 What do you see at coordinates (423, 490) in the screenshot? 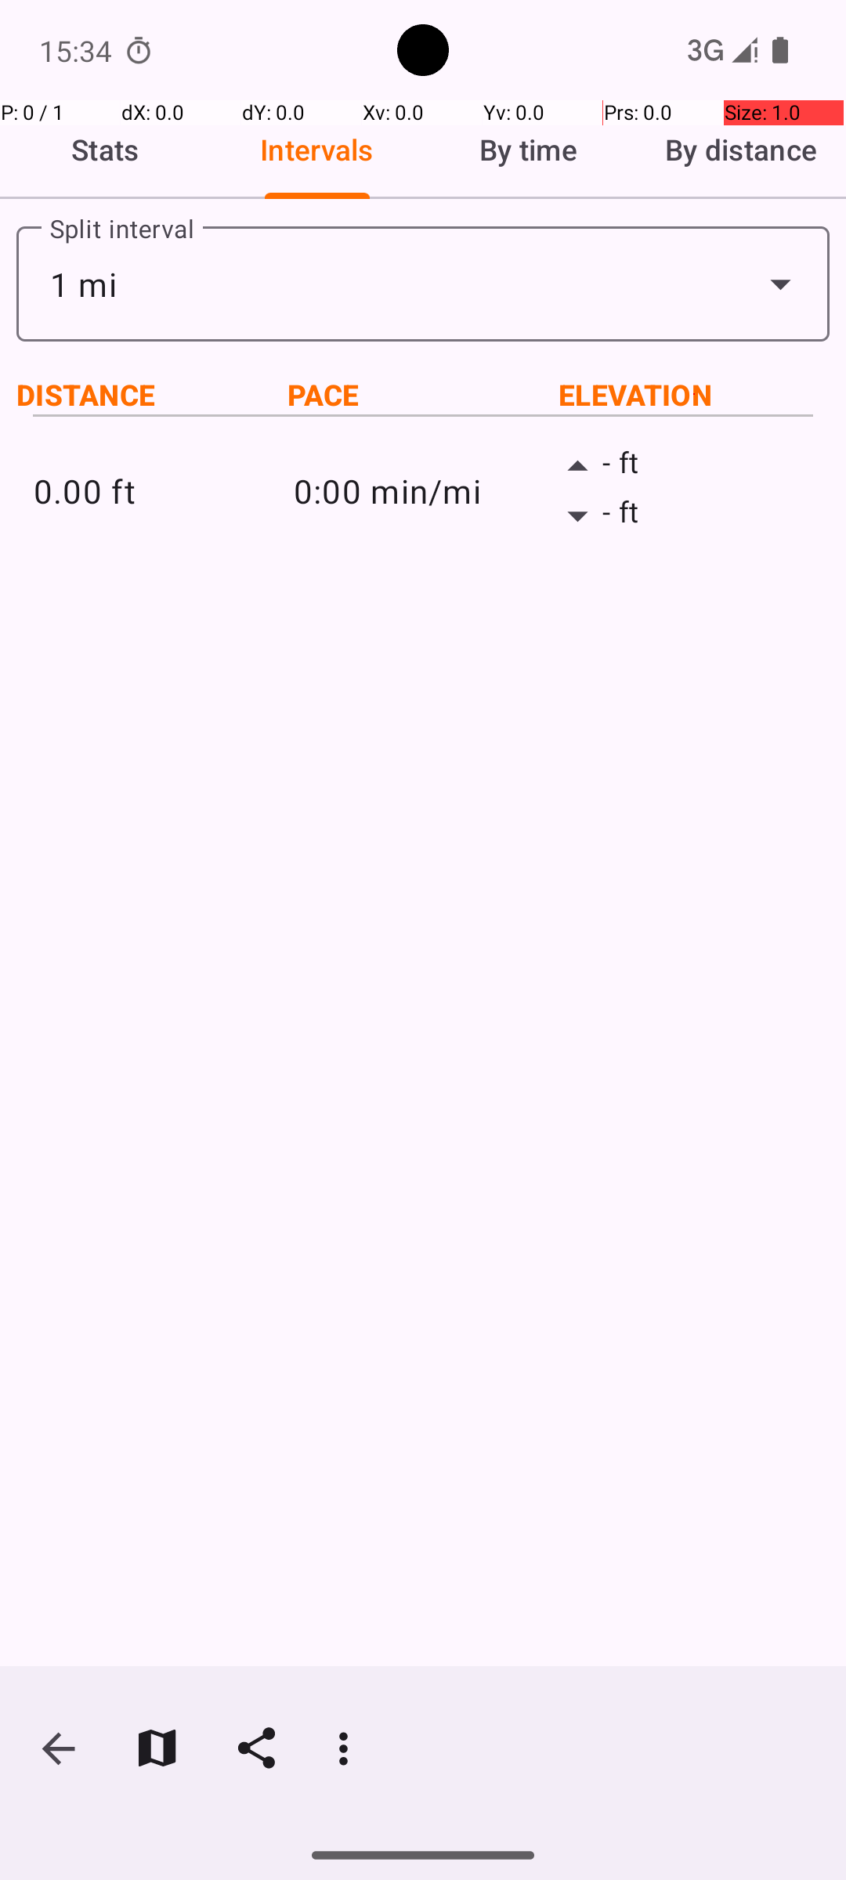
I see `0:00 min/mi` at bounding box center [423, 490].